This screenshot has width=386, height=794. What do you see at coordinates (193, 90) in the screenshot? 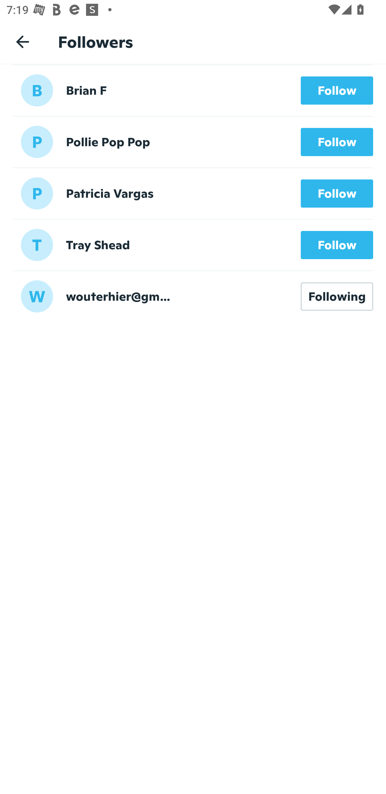
I see `B Brian F Follow` at bounding box center [193, 90].